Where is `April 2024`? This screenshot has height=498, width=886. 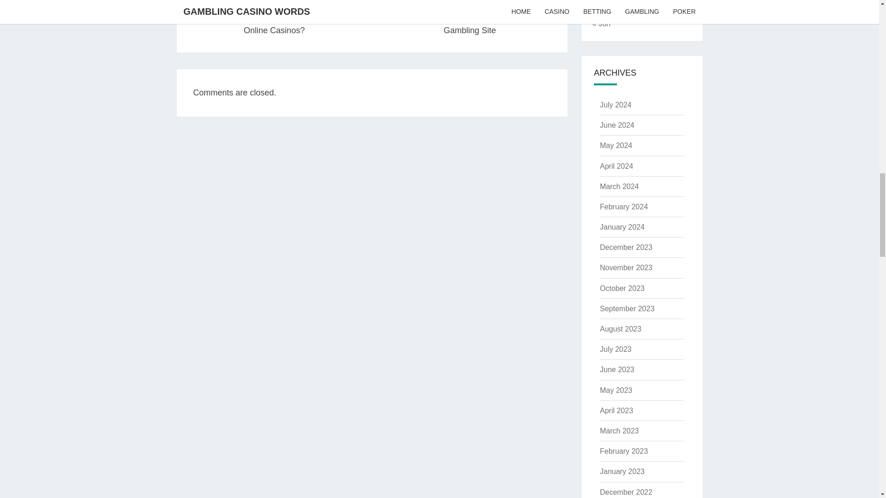 April 2024 is located at coordinates (619, 186).